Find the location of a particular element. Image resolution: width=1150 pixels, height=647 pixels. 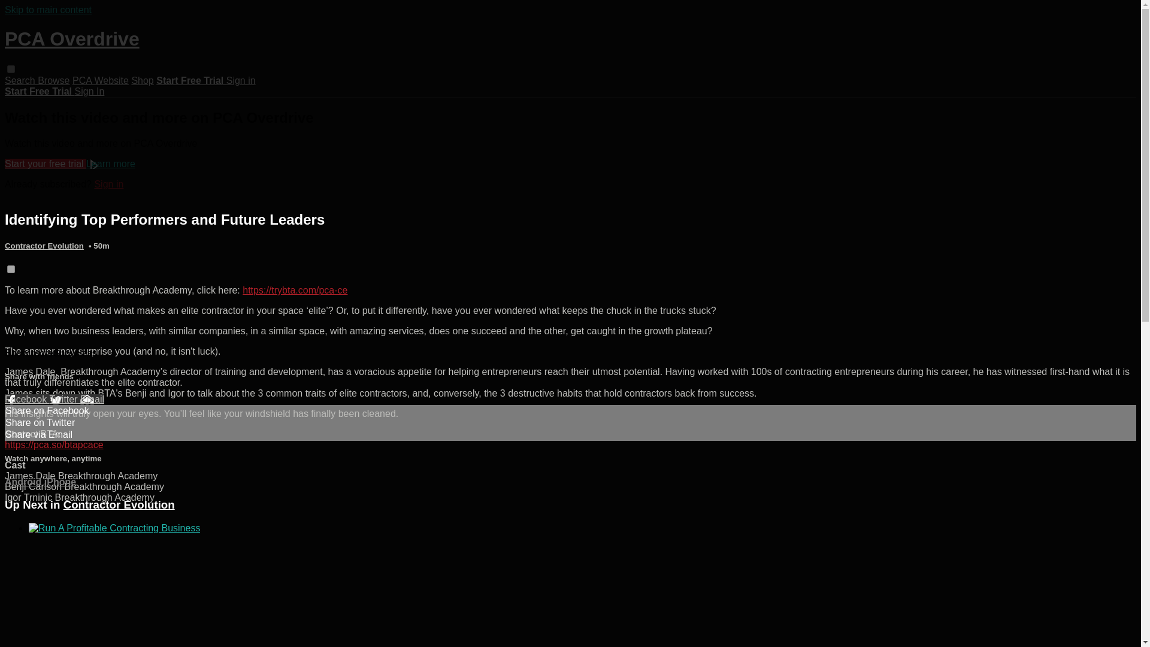

Android is located at coordinates (23, 482).